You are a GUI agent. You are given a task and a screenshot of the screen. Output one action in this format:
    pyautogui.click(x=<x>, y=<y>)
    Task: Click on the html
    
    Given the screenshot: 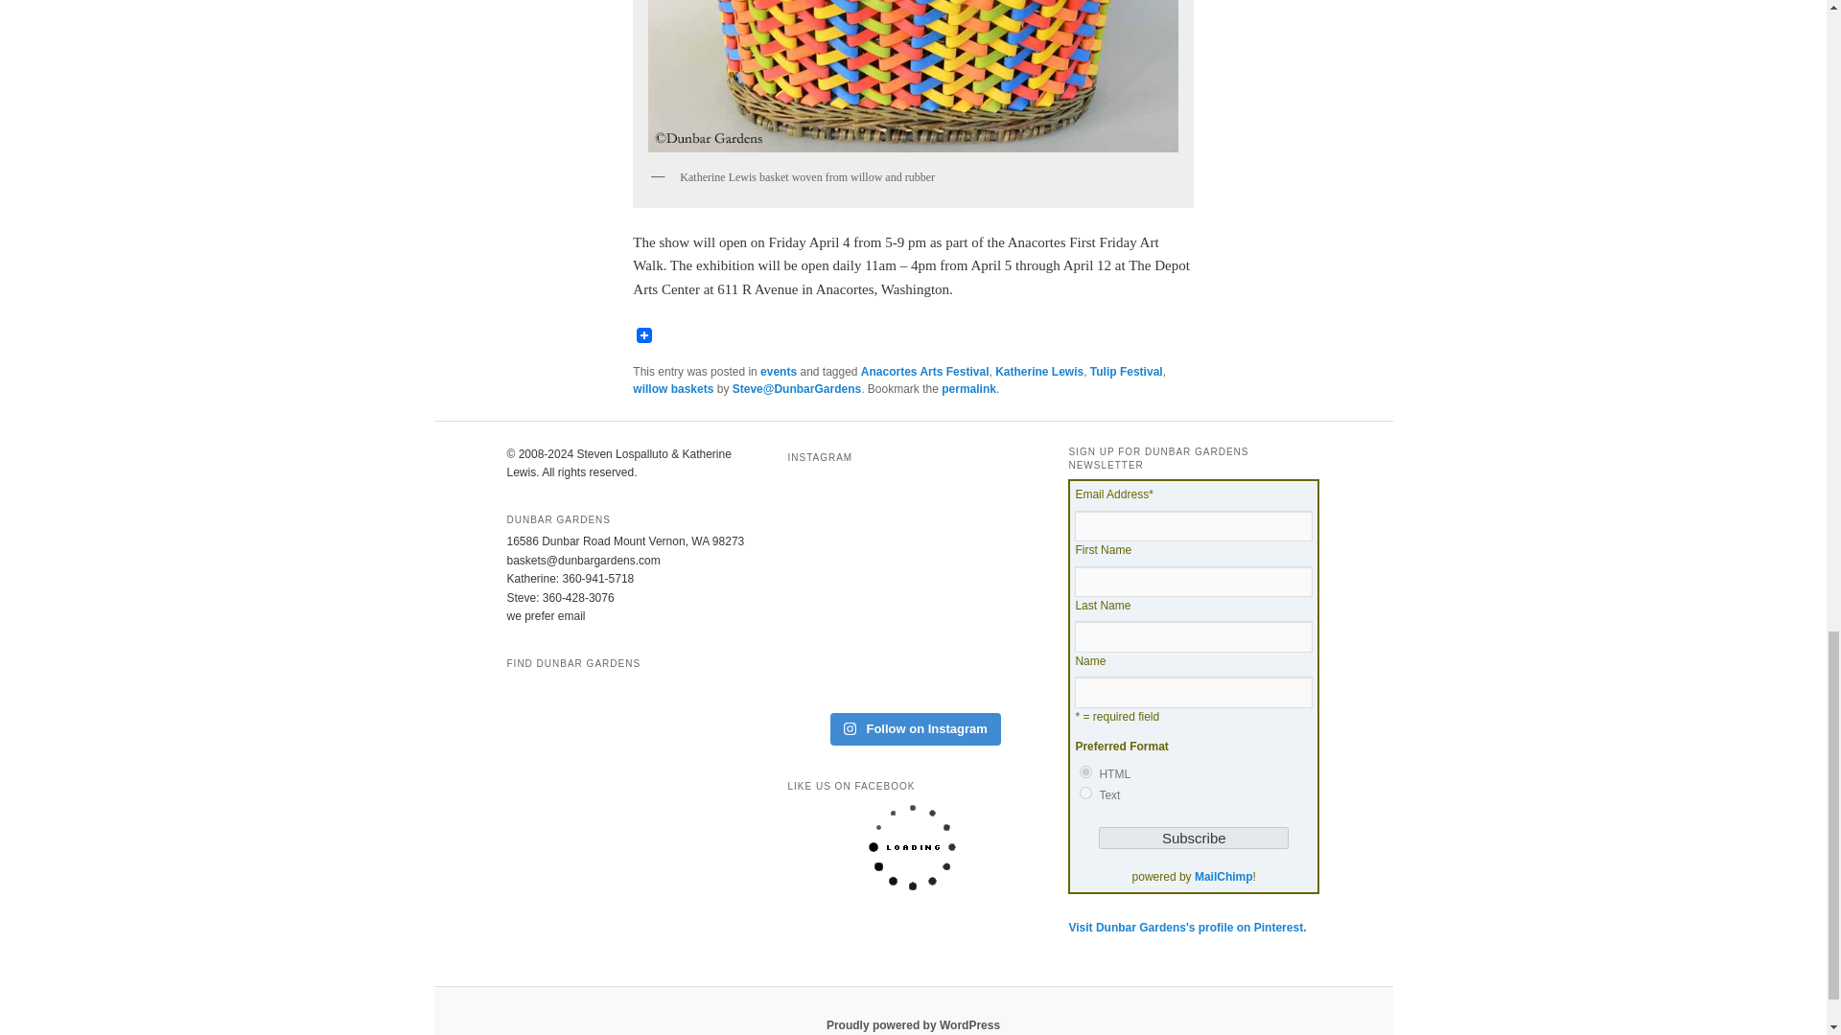 What is the action you would take?
    pyautogui.click(x=1085, y=772)
    